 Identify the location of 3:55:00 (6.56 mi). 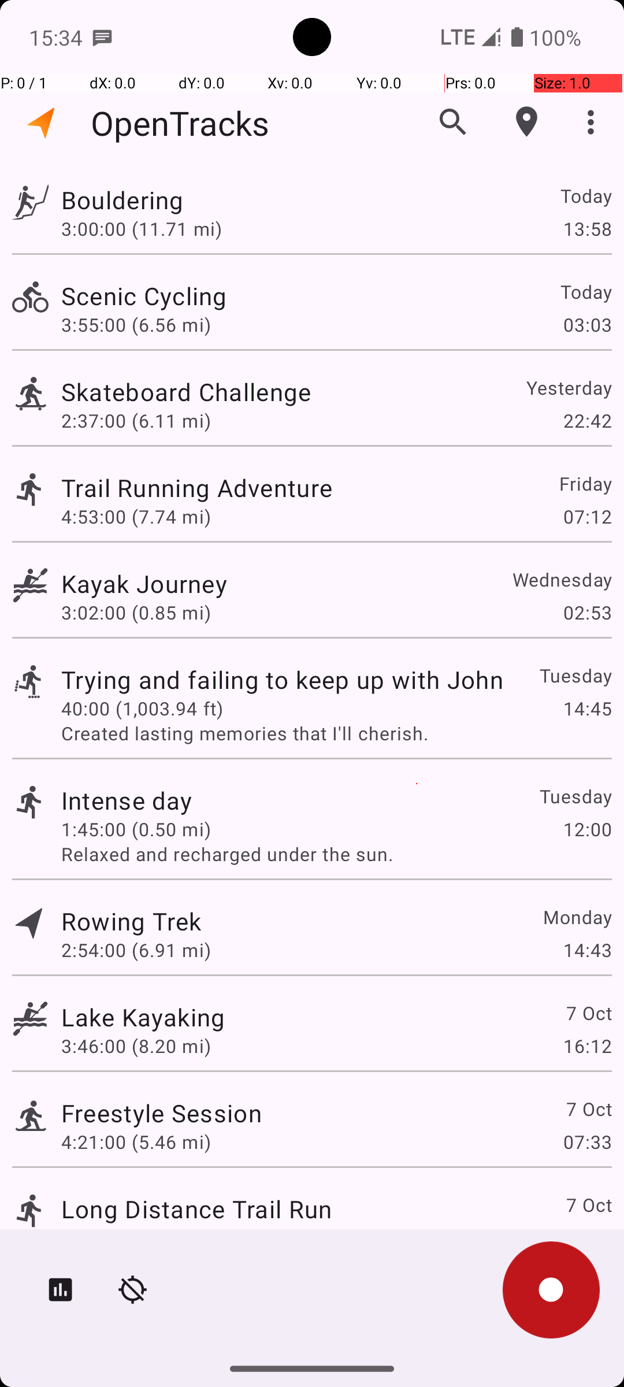
(136, 325).